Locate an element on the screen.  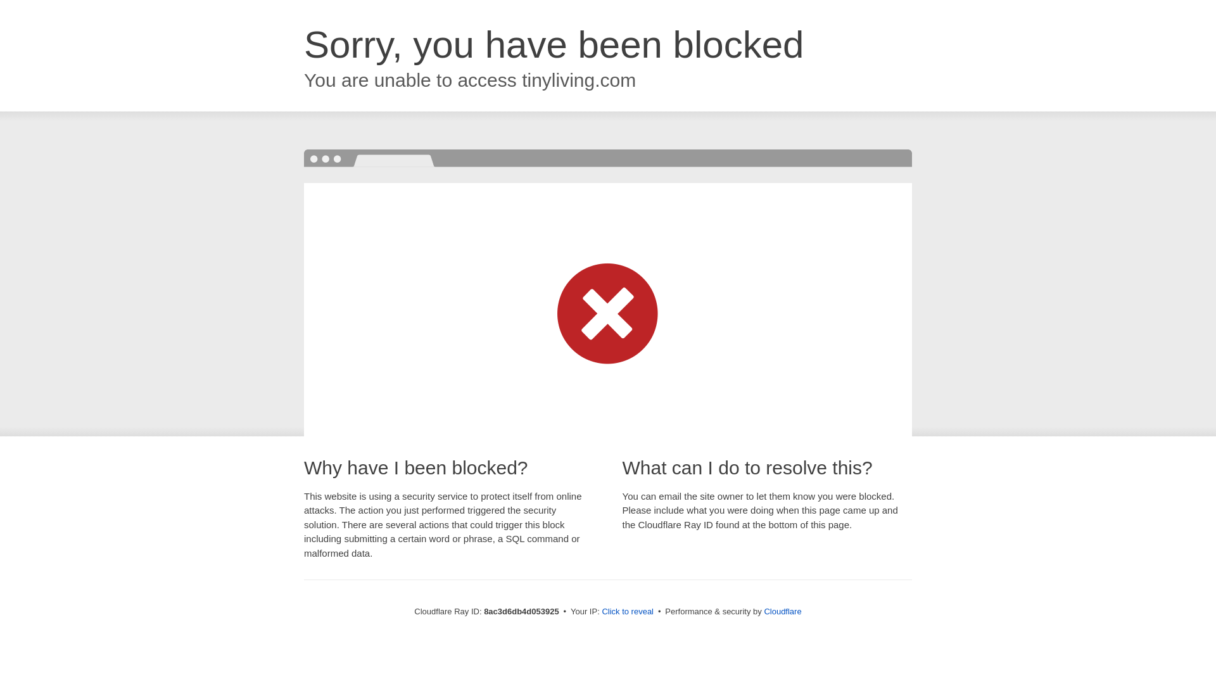
Cloudflare is located at coordinates (782, 611).